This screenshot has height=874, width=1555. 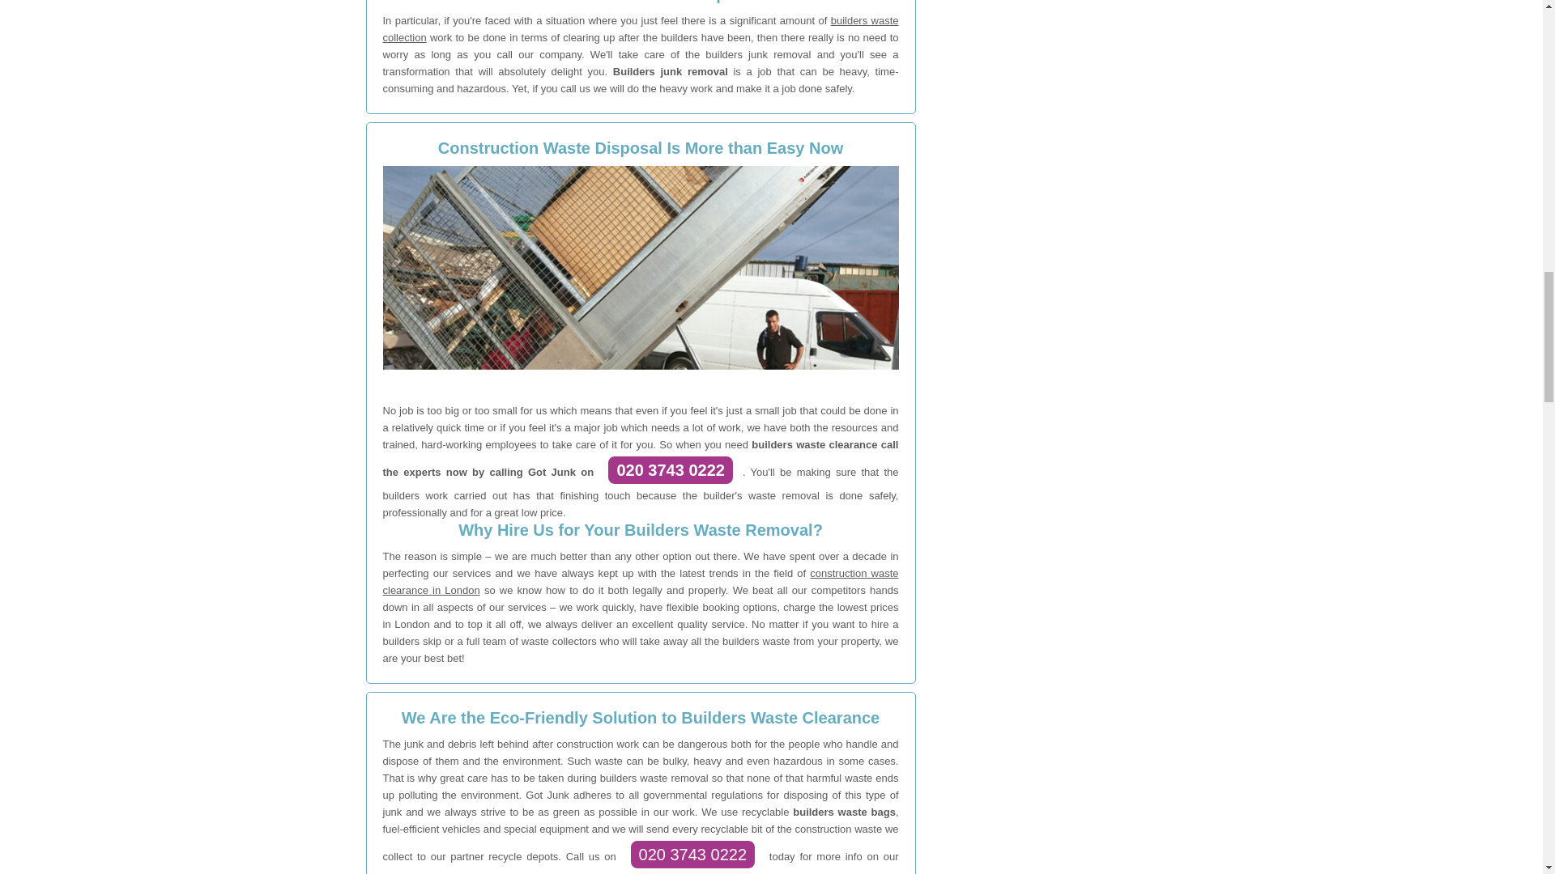 What do you see at coordinates (670, 469) in the screenshot?
I see `020 3743 0222` at bounding box center [670, 469].